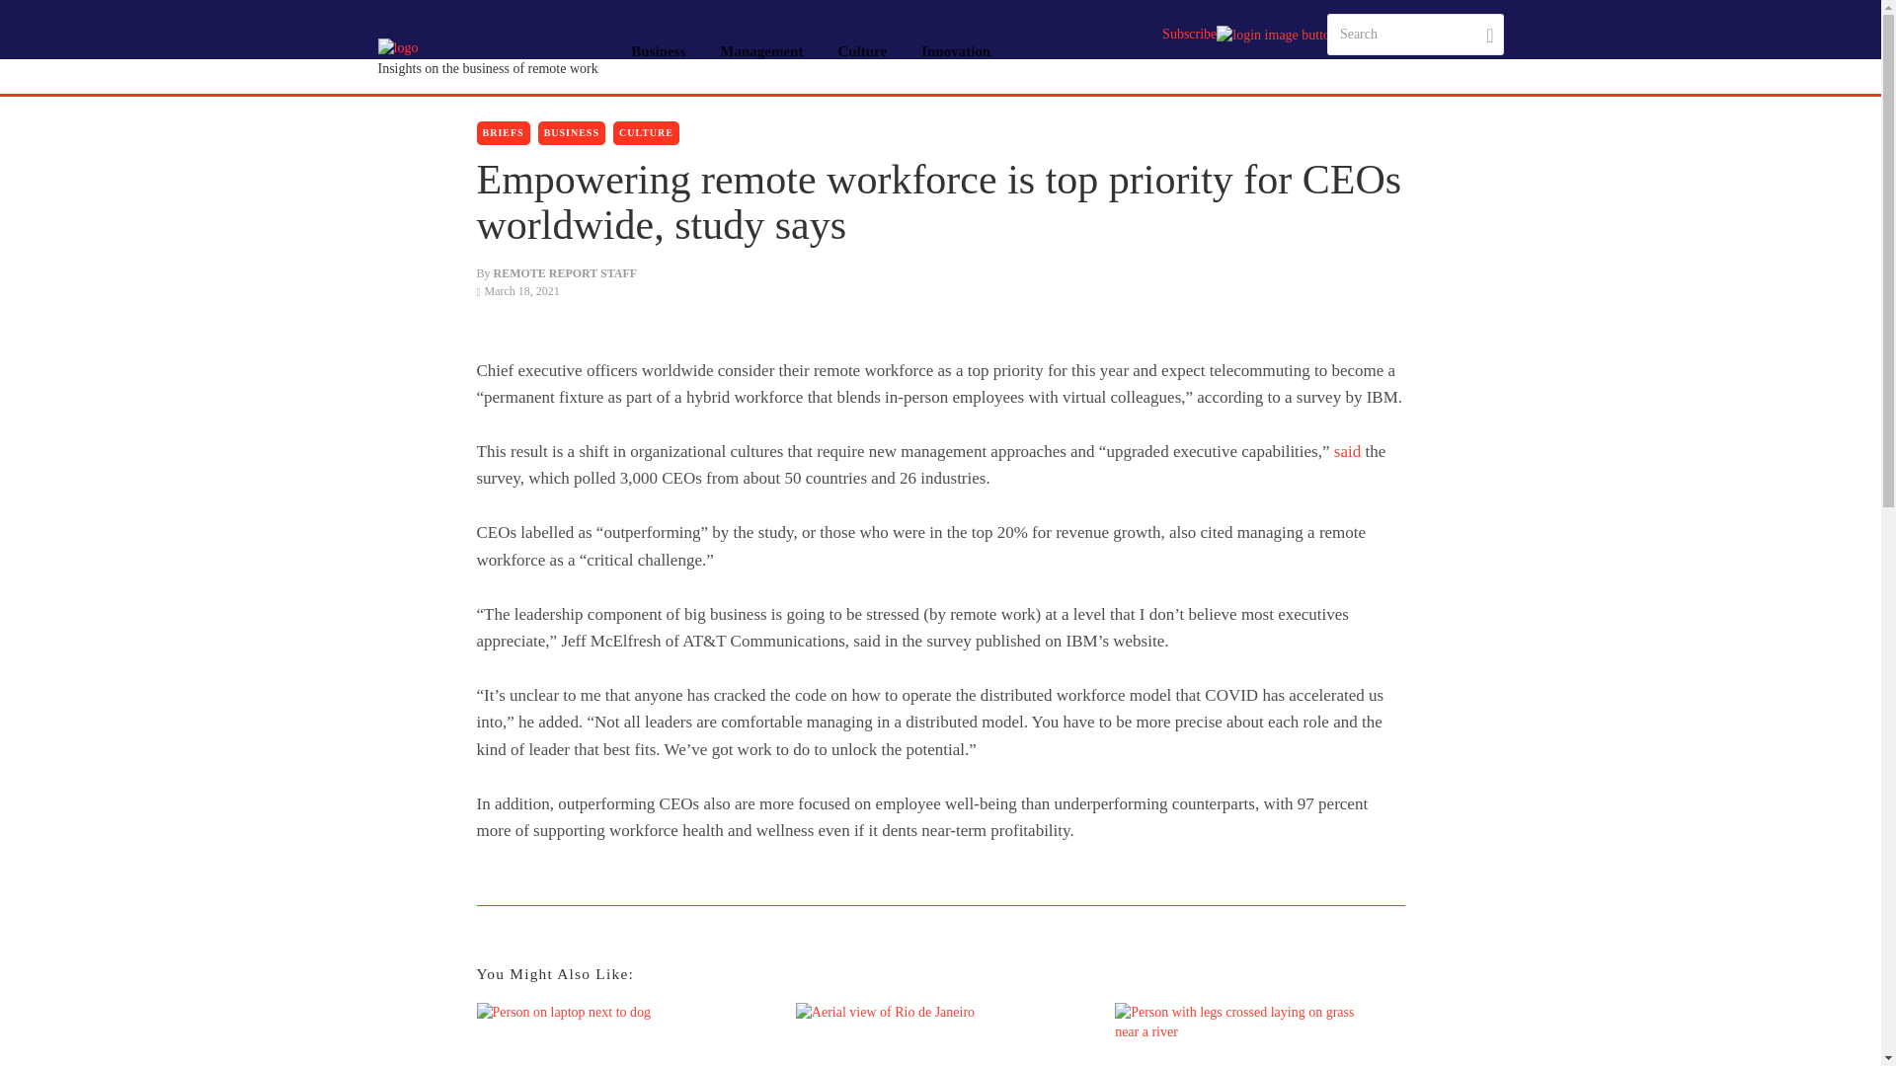 The height and width of the screenshot is (1066, 1896). What do you see at coordinates (565, 273) in the screenshot?
I see `Posts by Remote Report Staff` at bounding box center [565, 273].